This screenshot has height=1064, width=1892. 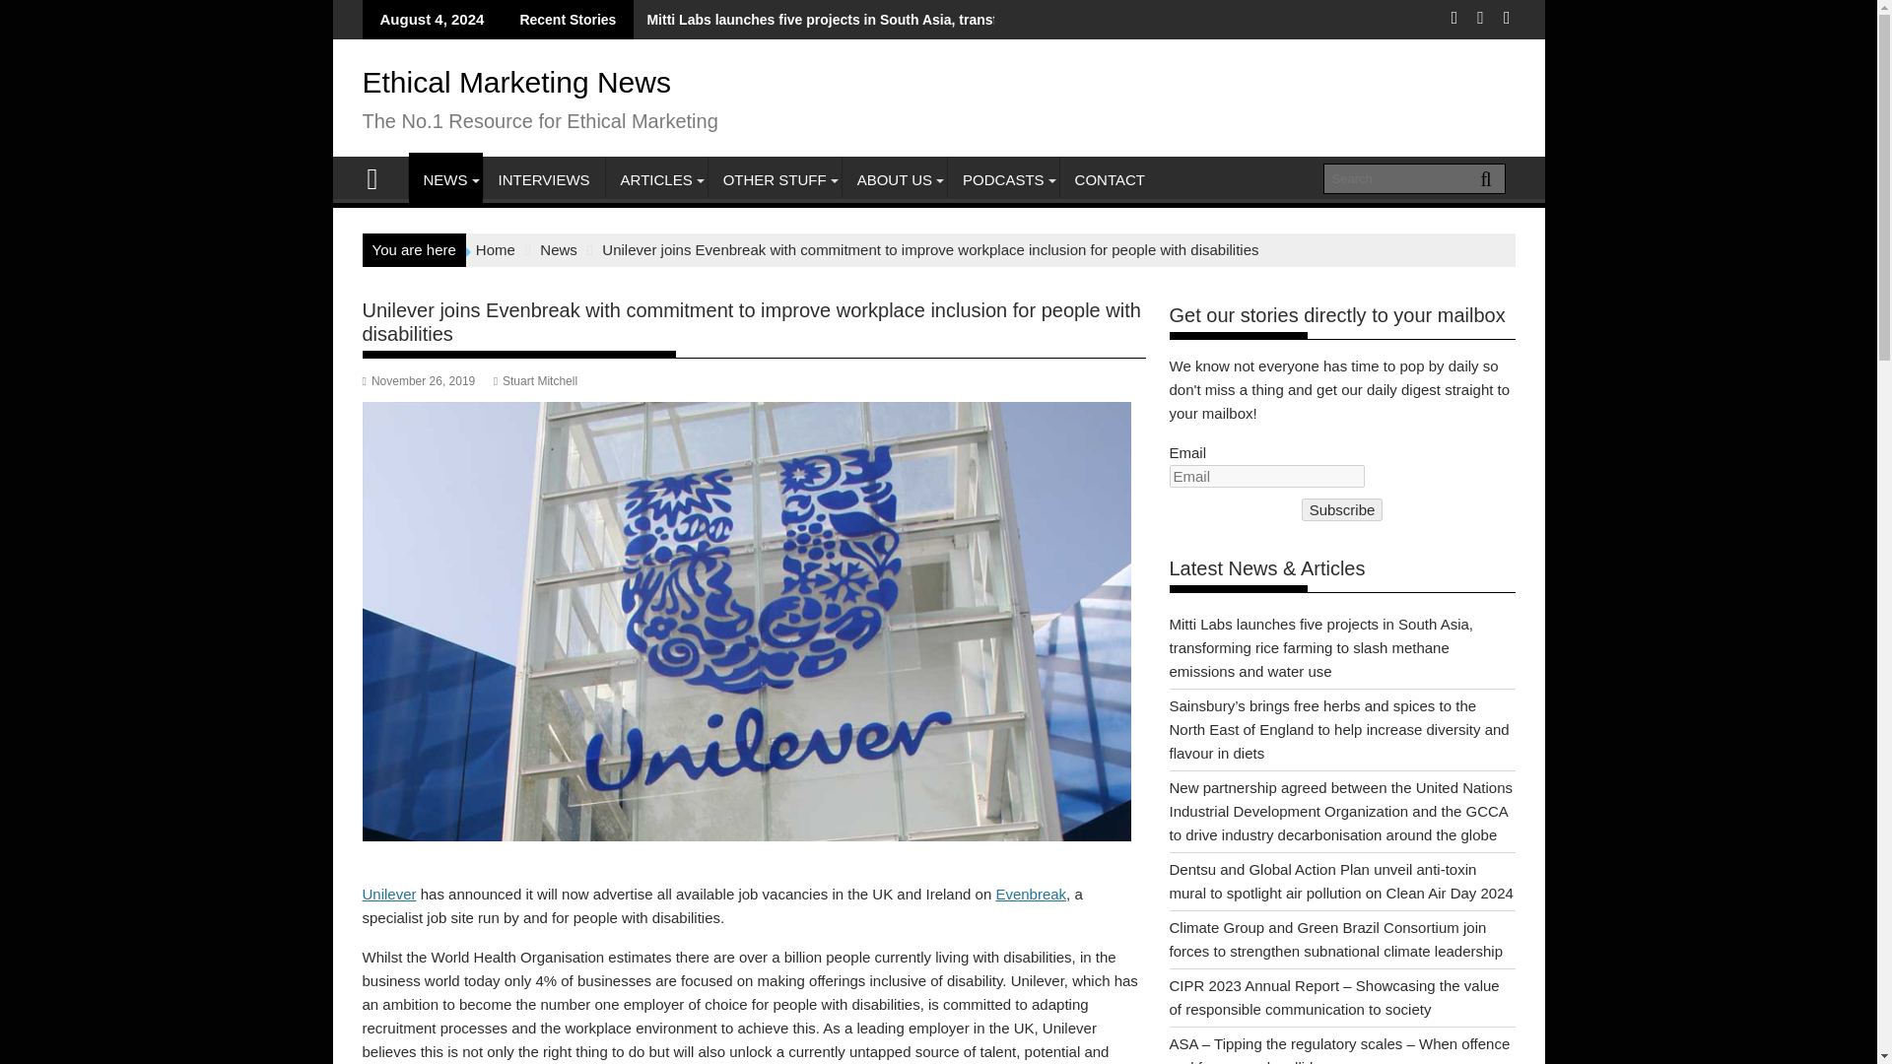 What do you see at coordinates (445, 179) in the screenshot?
I see `NEWS` at bounding box center [445, 179].